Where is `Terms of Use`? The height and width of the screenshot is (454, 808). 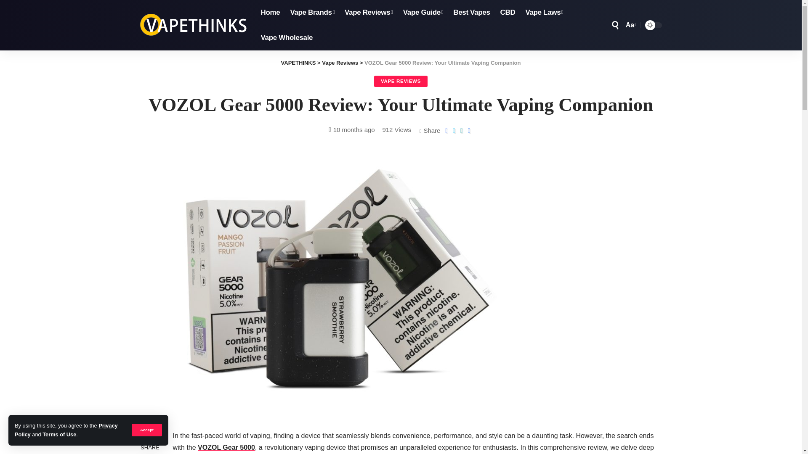
Terms of Use is located at coordinates (59, 435).